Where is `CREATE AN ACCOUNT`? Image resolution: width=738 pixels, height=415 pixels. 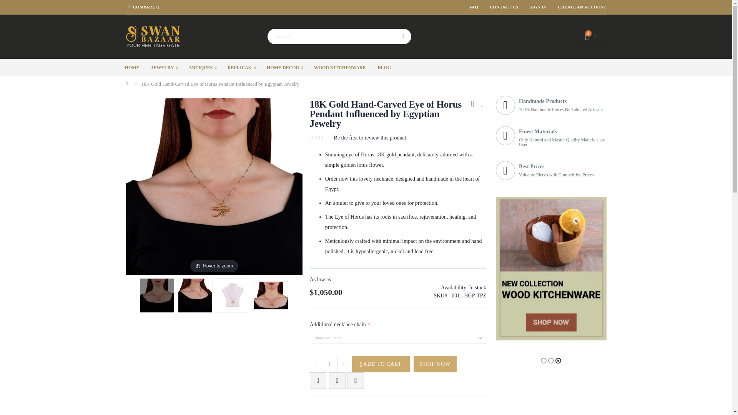 CREATE AN ACCOUNT is located at coordinates (579, 7).